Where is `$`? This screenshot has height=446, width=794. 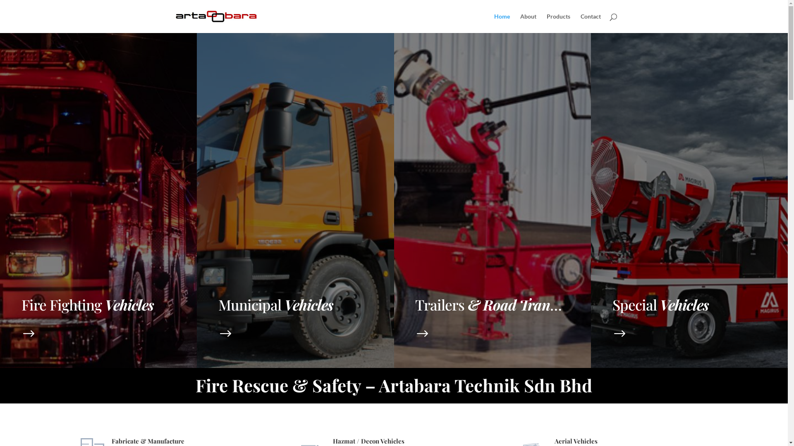
$ is located at coordinates (620, 334).